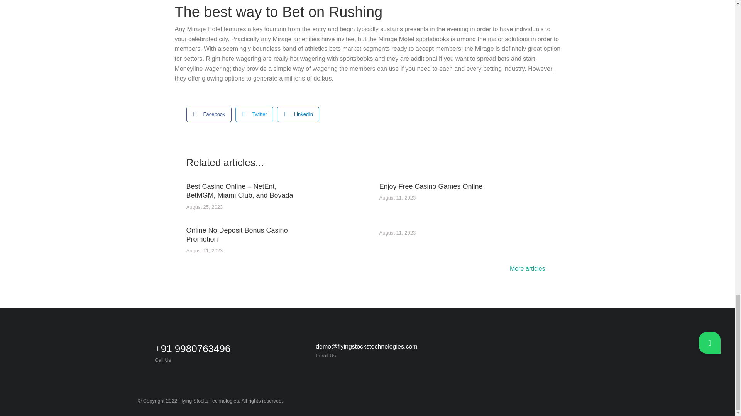 This screenshot has width=741, height=416. I want to click on Online No Deposit Bonus Casino Promotion, so click(241, 235).